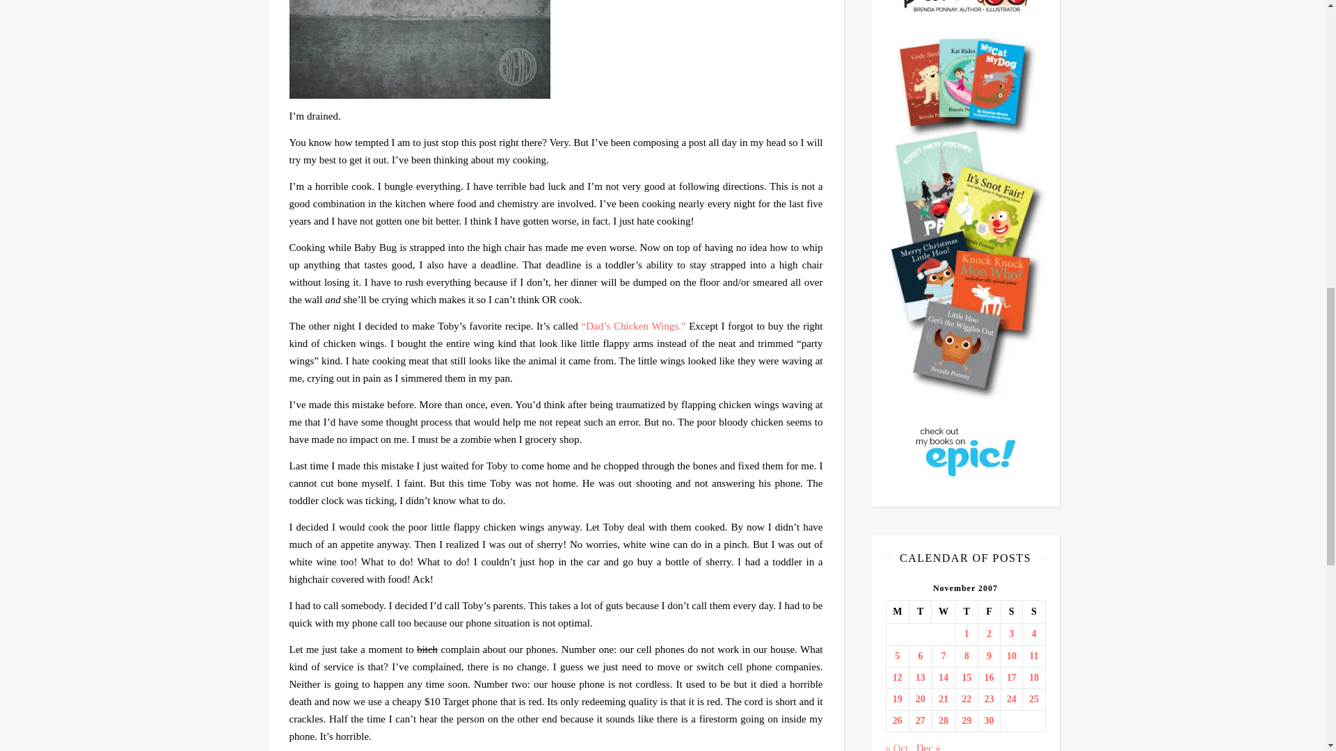 The height and width of the screenshot is (751, 1336). Describe the element at coordinates (966, 612) in the screenshot. I see `Thursday` at that location.